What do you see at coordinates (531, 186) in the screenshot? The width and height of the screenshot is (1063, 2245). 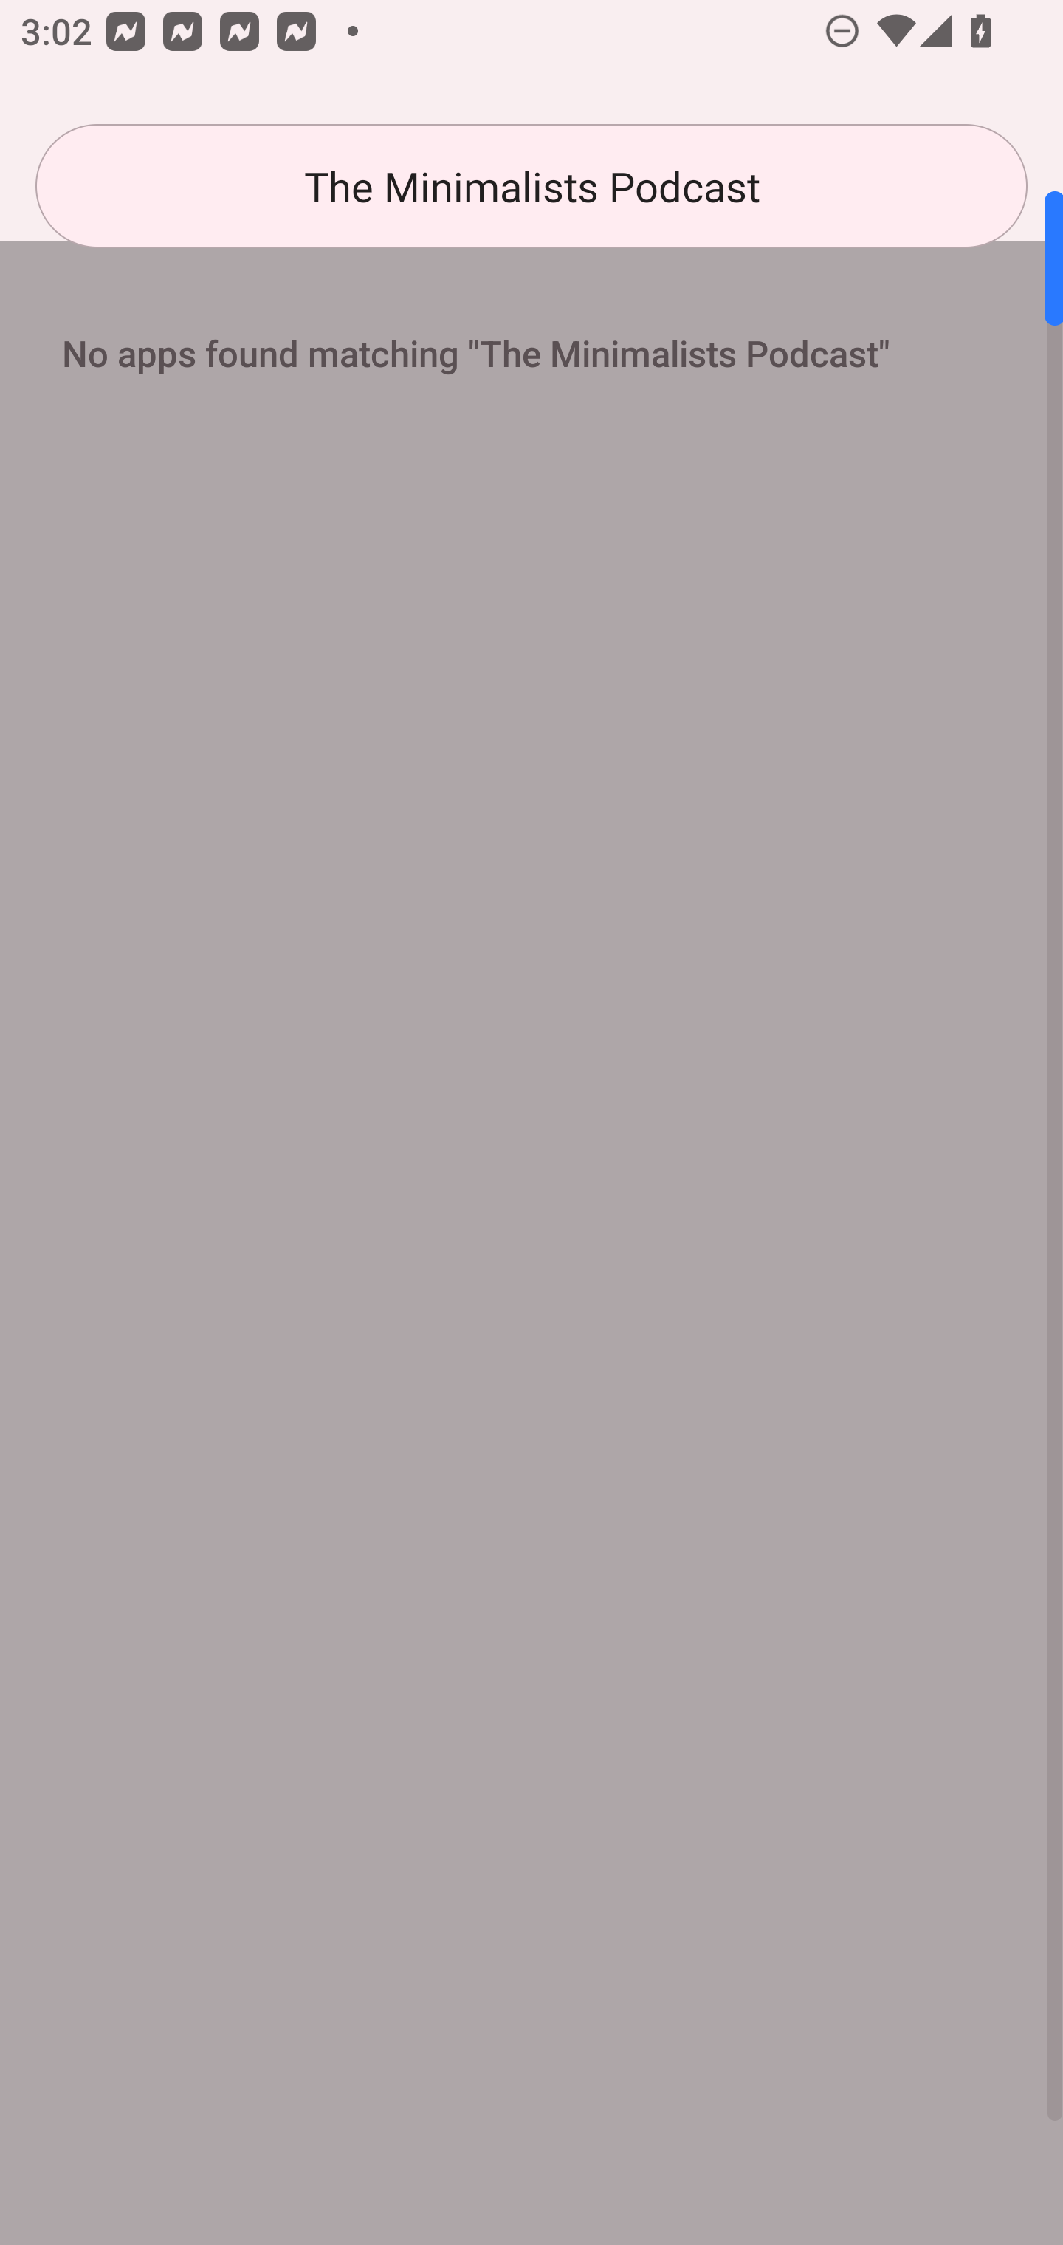 I see `The Minimalists Podcast` at bounding box center [531, 186].